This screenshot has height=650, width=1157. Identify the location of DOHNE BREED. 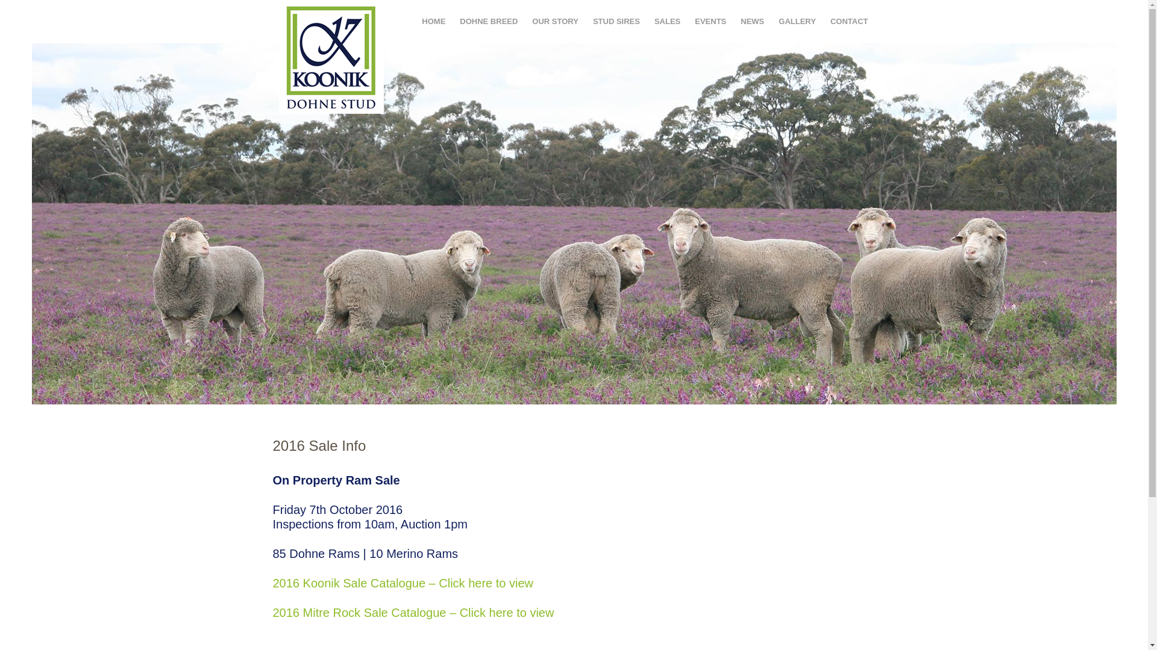
(489, 22).